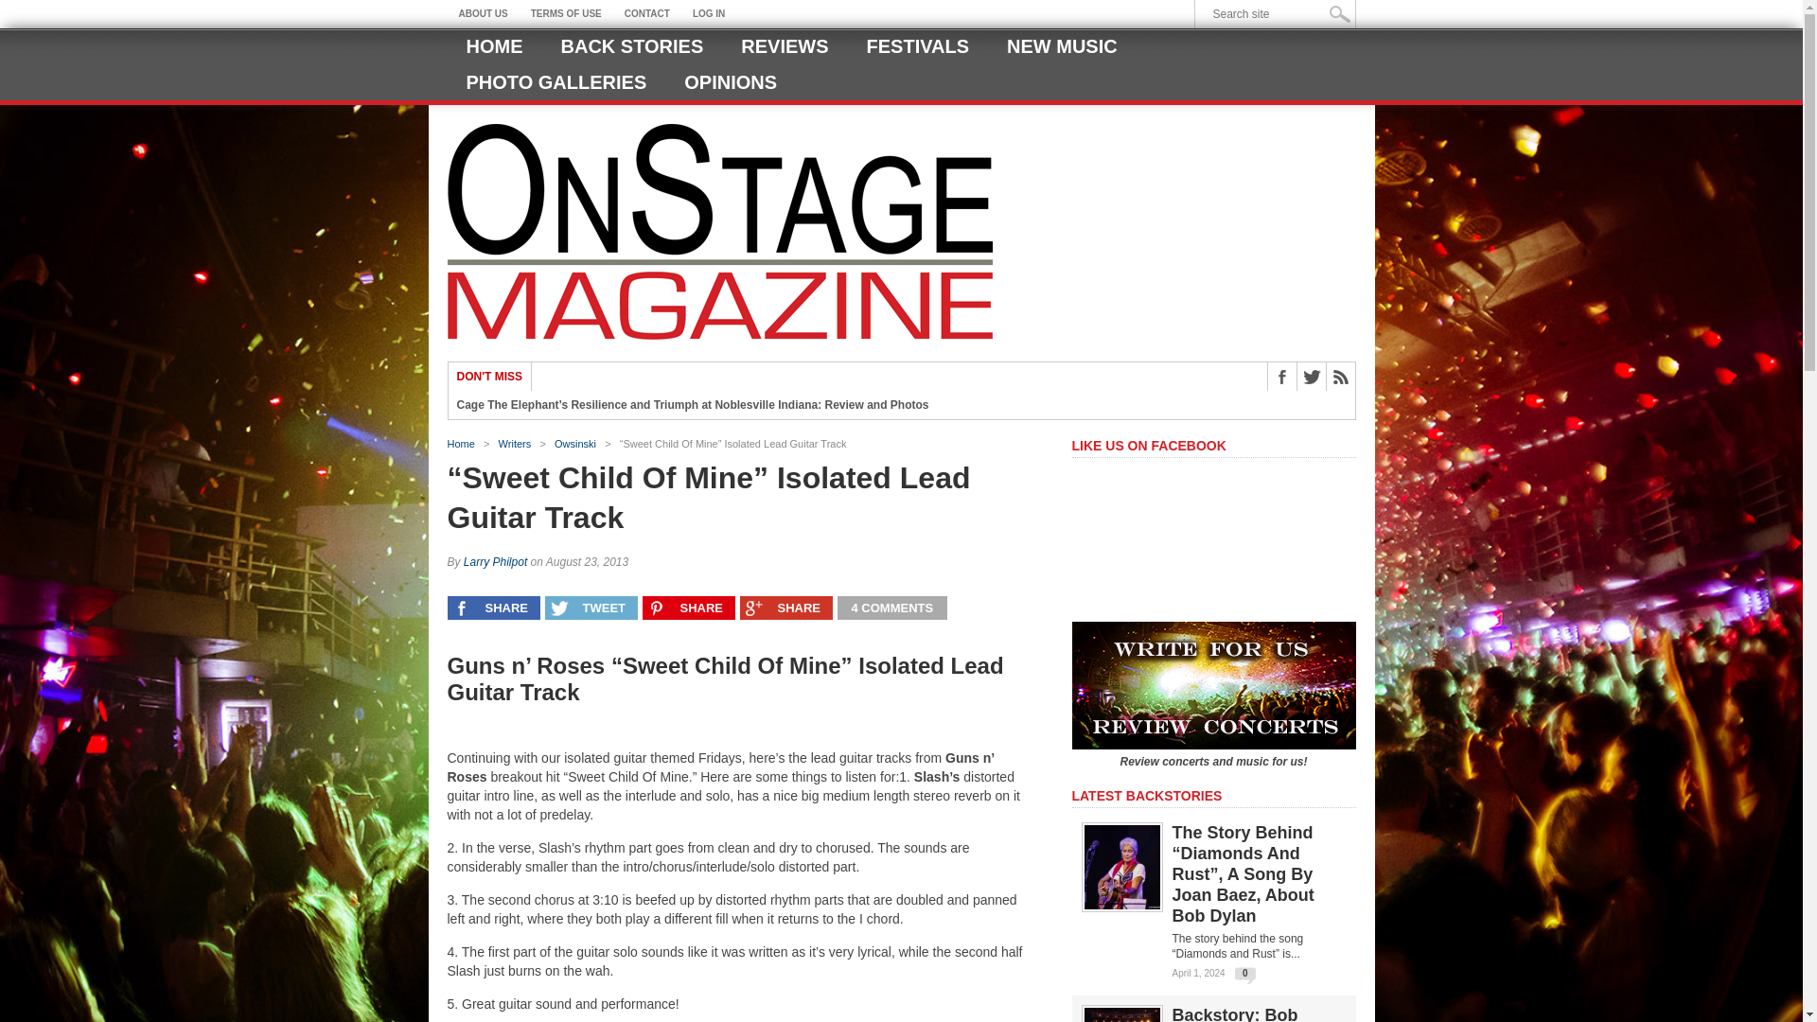  I want to click on CONTACT, so click(647, 14).